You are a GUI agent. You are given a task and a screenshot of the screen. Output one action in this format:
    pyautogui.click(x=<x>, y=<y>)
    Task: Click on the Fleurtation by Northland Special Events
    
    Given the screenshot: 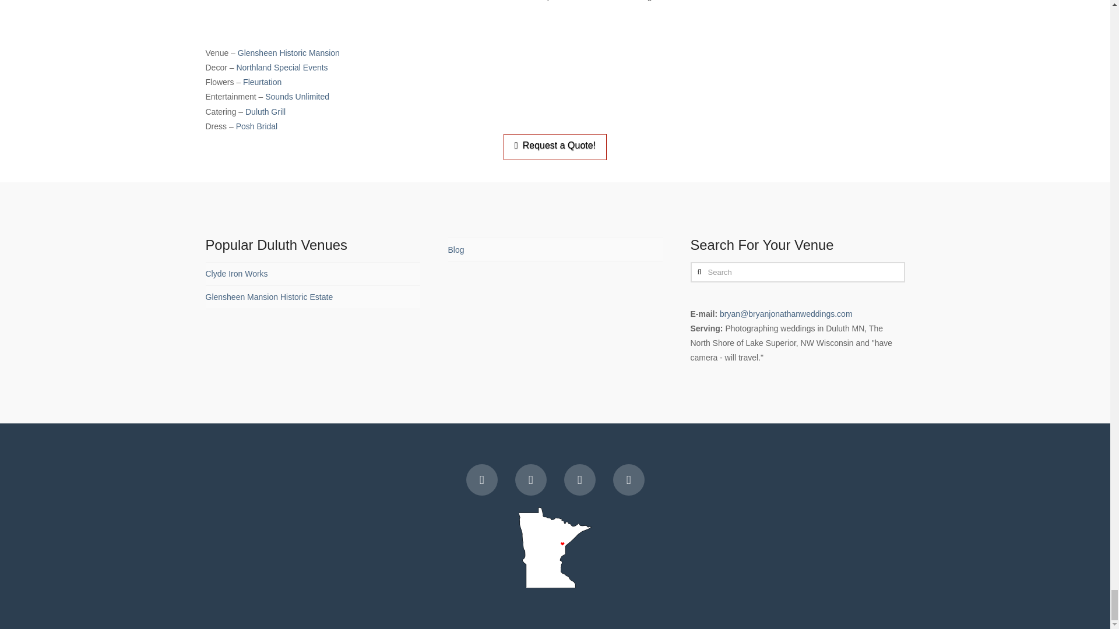 What is the action you would take?
    pyautogui.click(x=262, y=82)
    